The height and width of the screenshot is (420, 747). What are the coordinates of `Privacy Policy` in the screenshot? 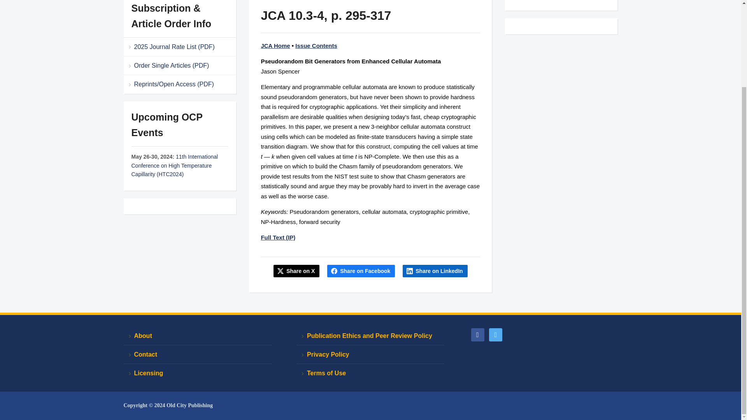 It's located at (370, 355).